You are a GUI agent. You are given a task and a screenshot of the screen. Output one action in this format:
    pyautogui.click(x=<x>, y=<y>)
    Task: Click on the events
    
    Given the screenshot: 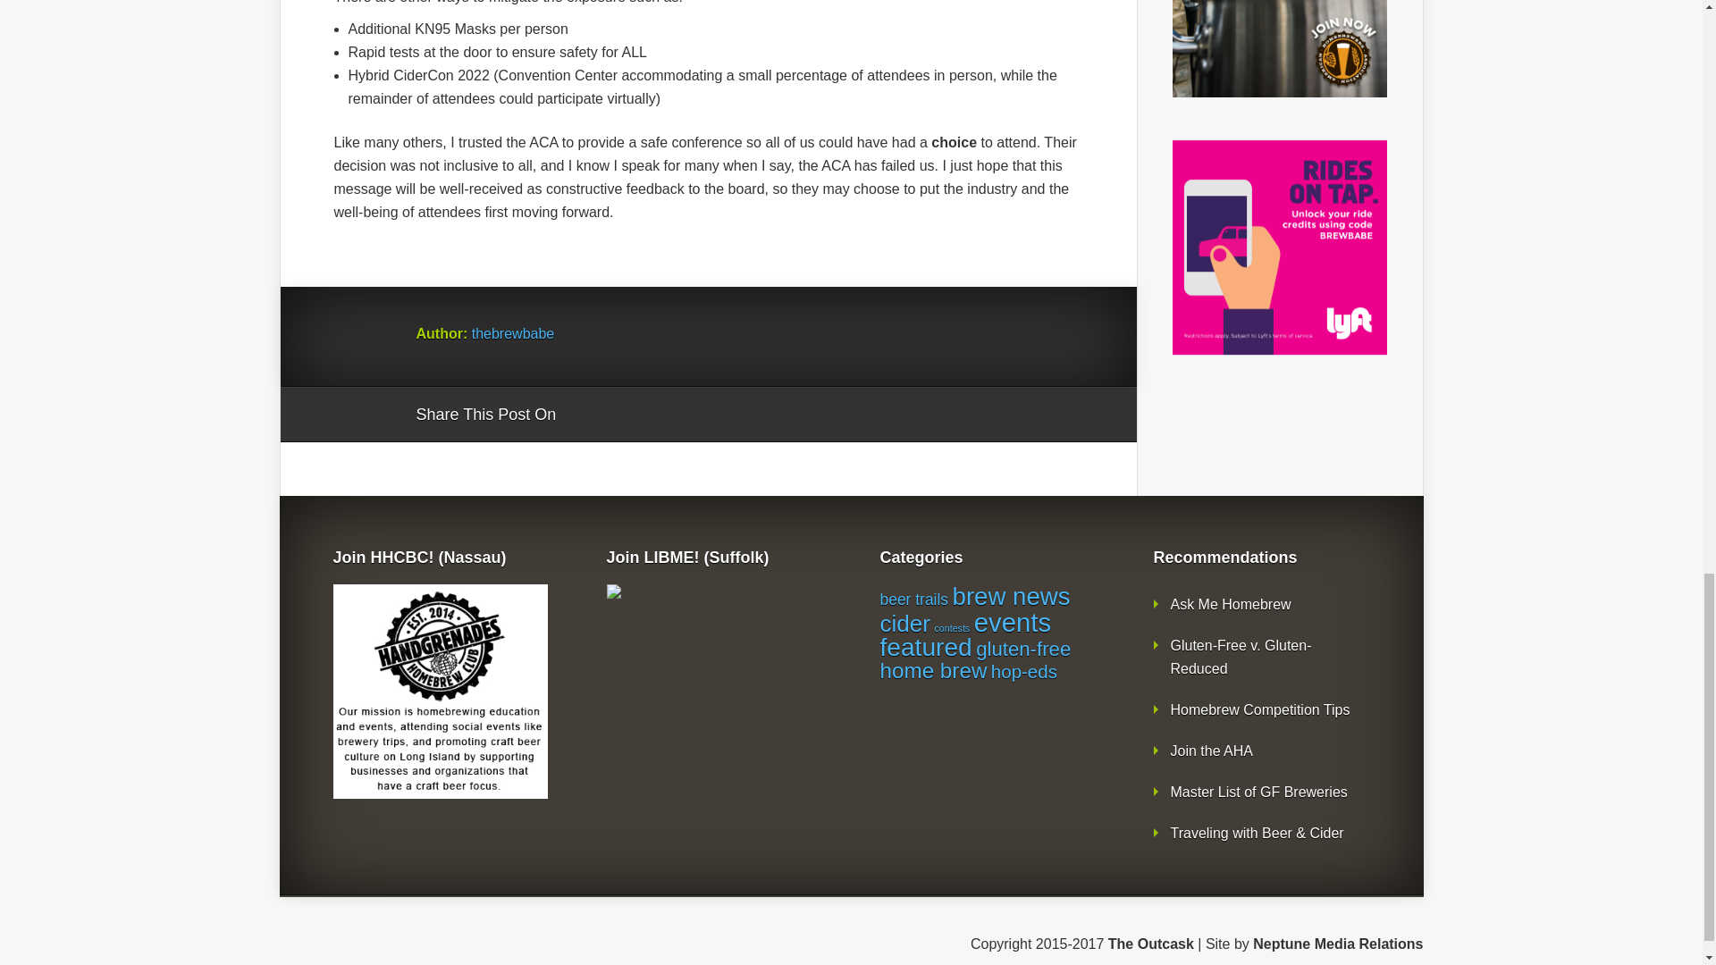 What is the action you would take?
    pyautogui.click(x=1012, y=622)
    